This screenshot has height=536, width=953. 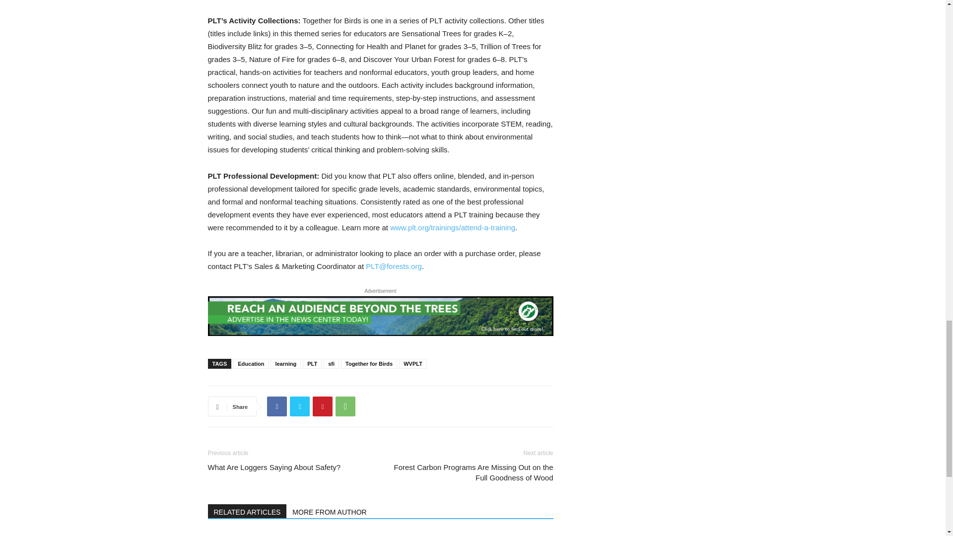 What do you see at coordinates (261, 534) in the screenshot?
I see `Biodiversity in West Virginia Fiber Sourcing` at bounding box center [261, 534].